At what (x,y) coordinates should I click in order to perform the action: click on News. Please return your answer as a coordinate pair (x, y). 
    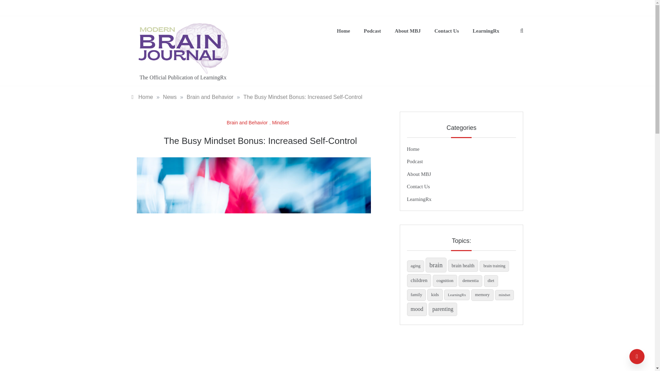
    Looking at the image, I should click on (170, 97).